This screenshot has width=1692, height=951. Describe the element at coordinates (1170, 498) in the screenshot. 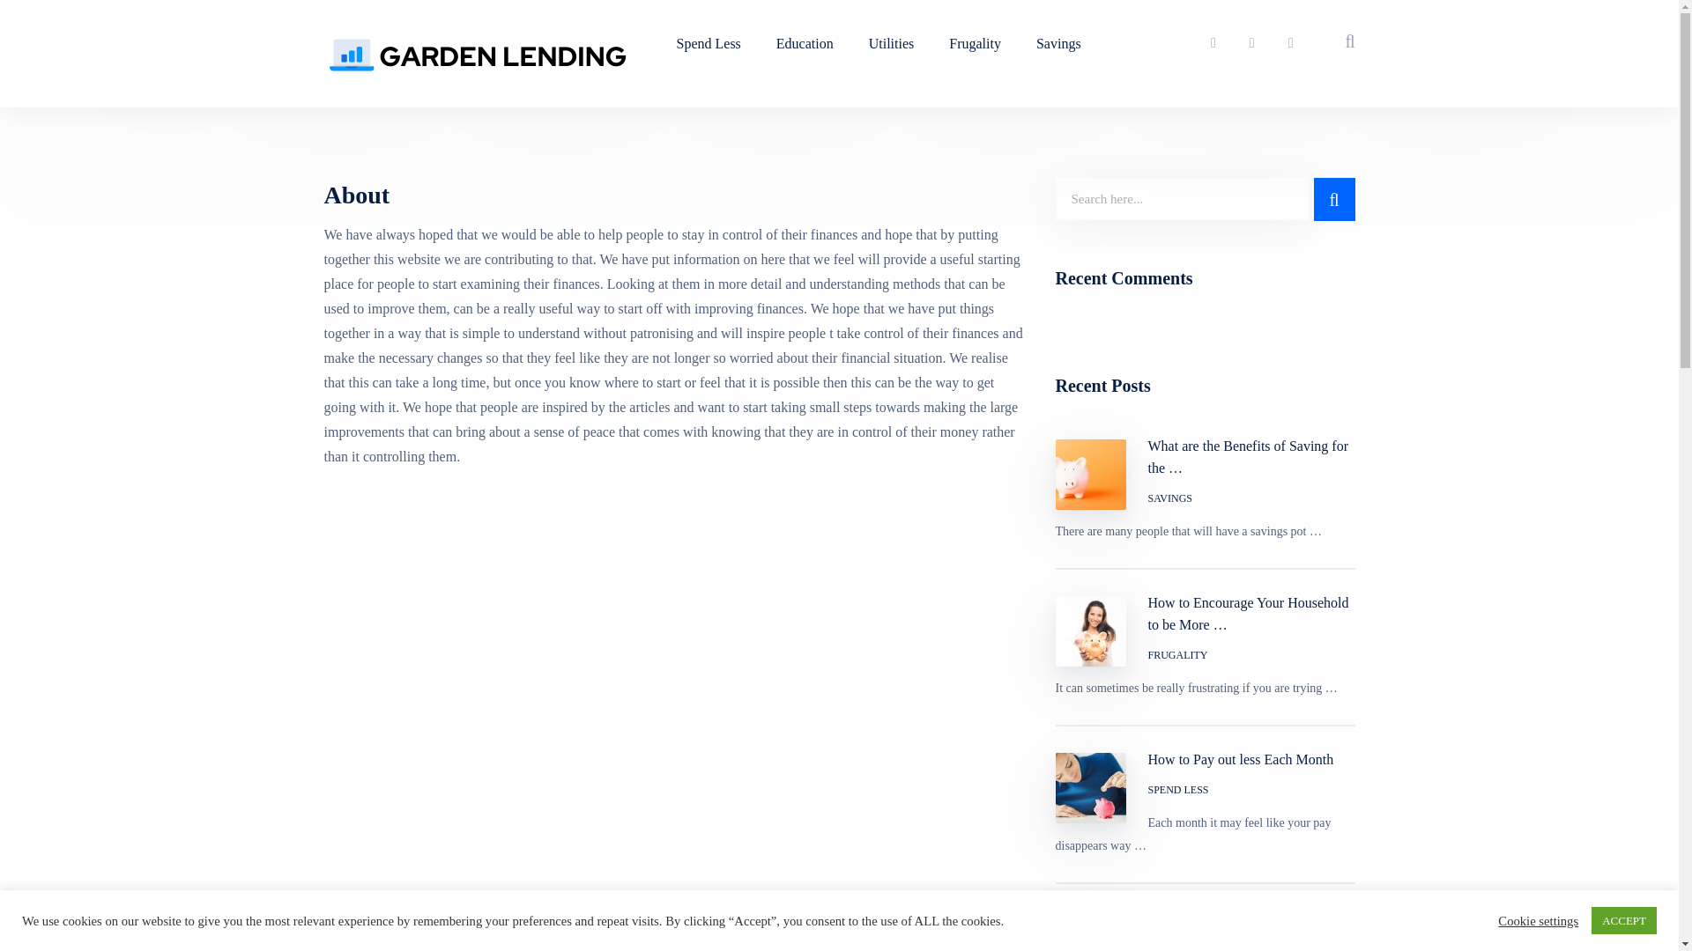

I see `SAVINGS` at that location.